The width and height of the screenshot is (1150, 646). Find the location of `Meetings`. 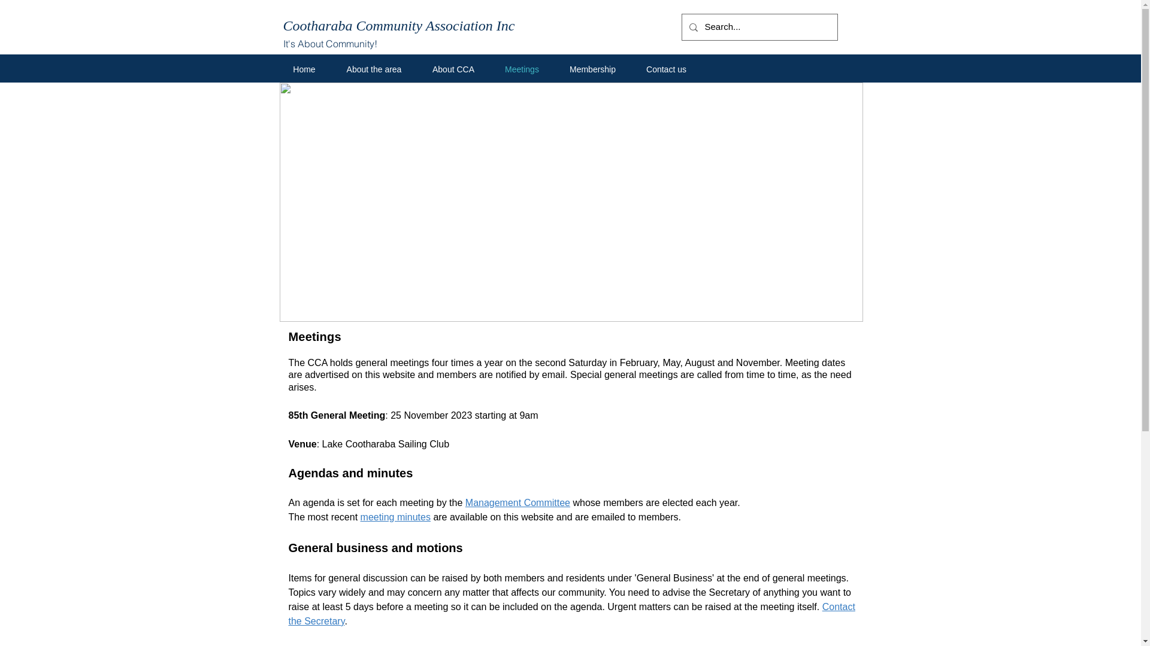

Meetings is located at coordinates (522, 69).